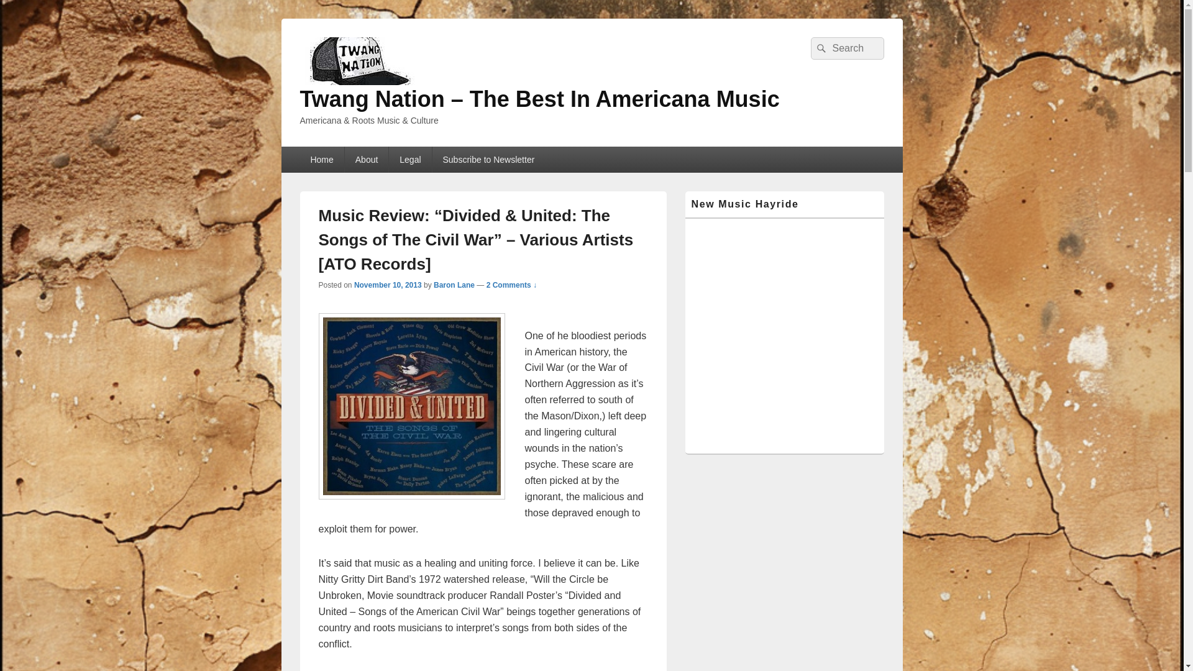 Image resolution: width=1193 pixels, height=671 pixels. I want to click on November 10, 2013, so click(388, 285).